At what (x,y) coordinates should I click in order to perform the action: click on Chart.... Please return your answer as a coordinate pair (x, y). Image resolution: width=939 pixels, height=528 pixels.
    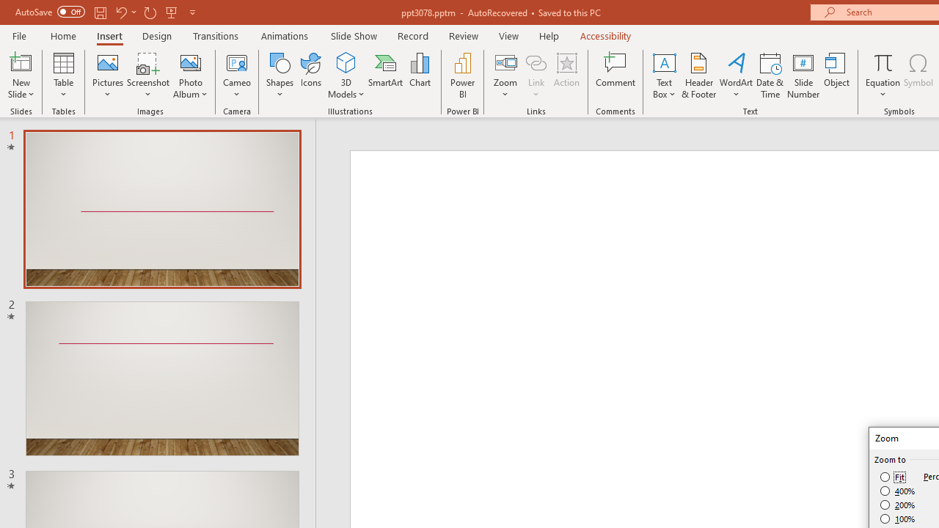
    Looking at the image, I should click on (420, 75).